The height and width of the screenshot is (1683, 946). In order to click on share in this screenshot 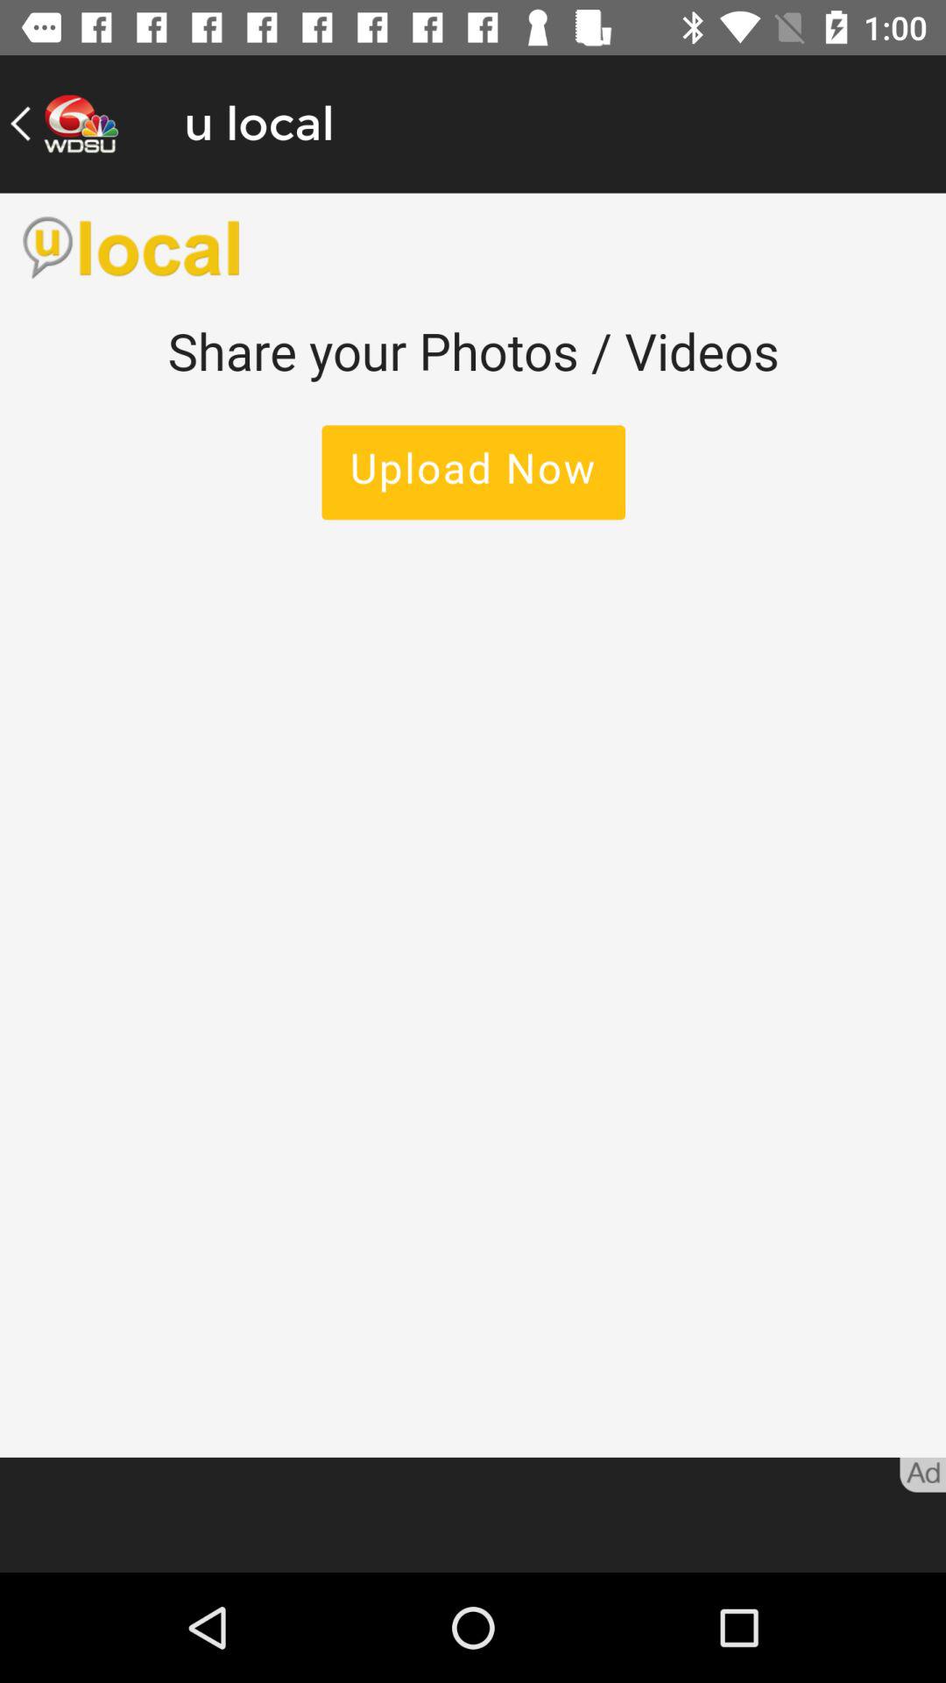, I will do `click(473, 825)`.